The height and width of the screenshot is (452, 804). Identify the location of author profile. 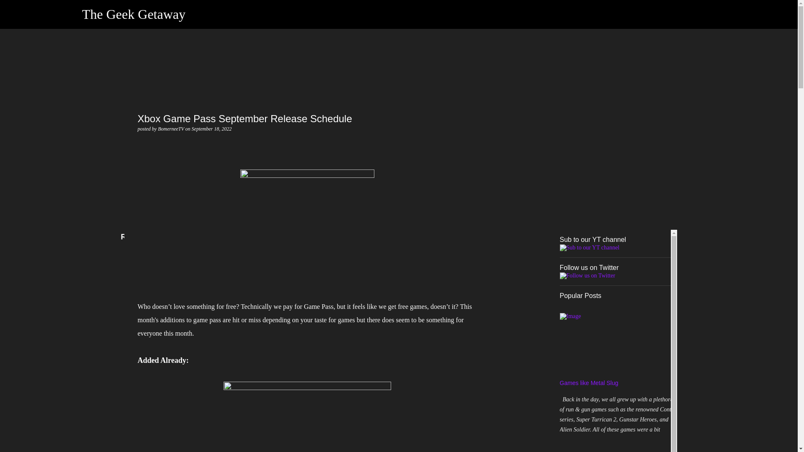
(171, 129).